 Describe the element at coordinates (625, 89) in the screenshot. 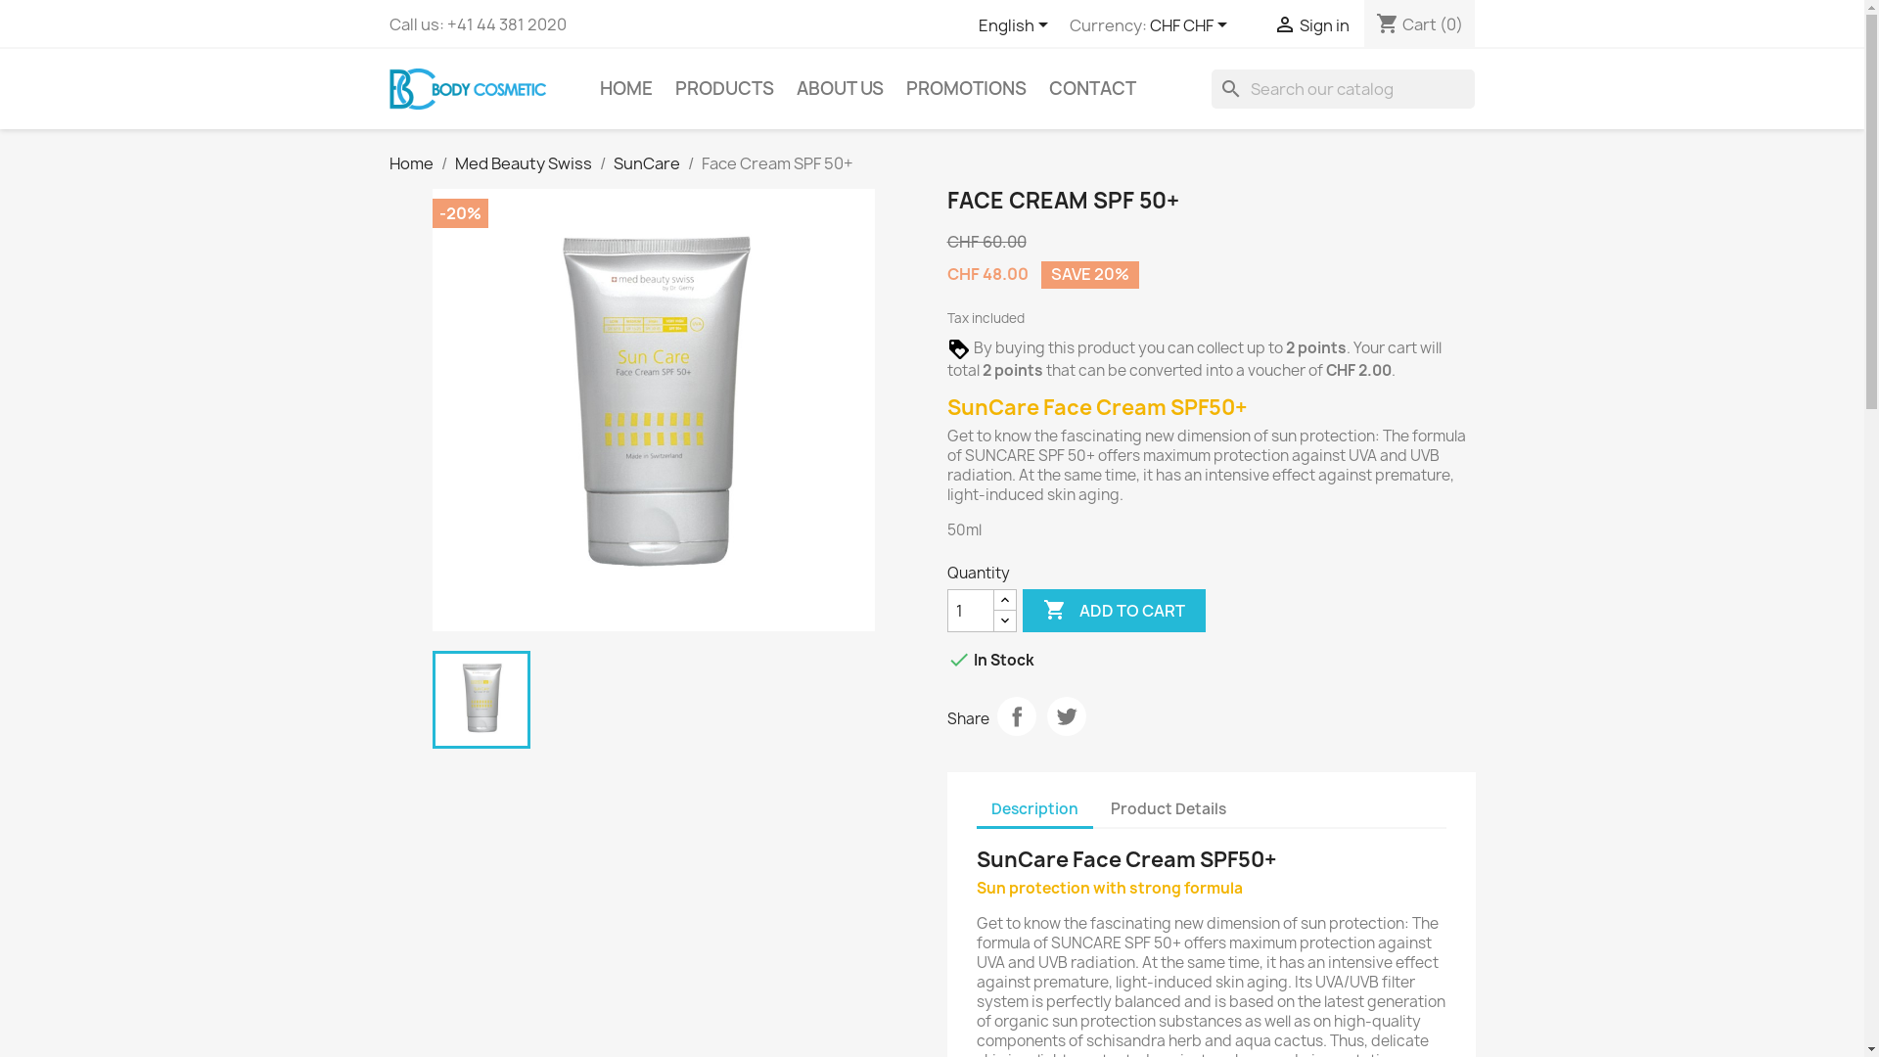

I see `HOME` at that location.